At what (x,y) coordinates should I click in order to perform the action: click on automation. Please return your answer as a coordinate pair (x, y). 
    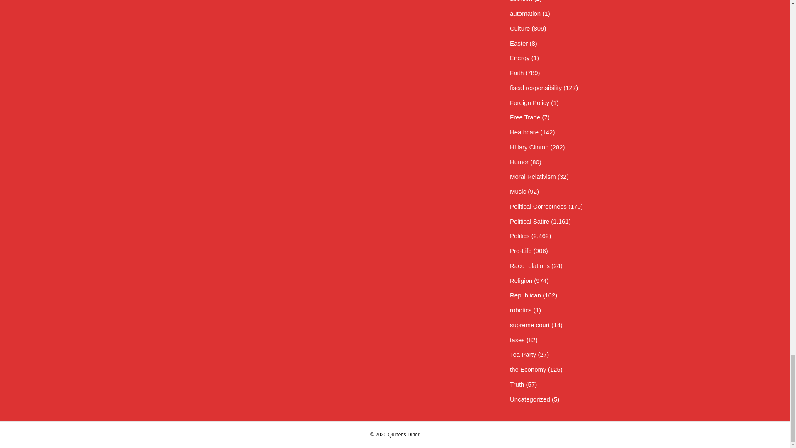
    Looking at the image, I should click on (525, 13).